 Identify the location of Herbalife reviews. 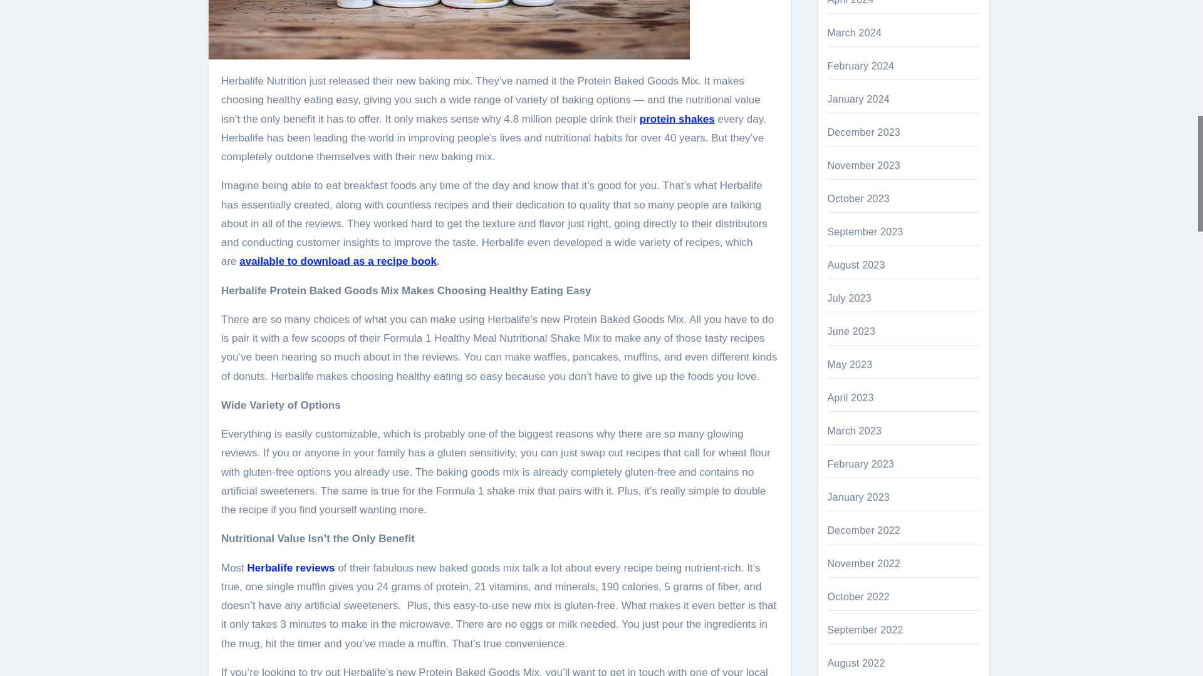
(291, 567).